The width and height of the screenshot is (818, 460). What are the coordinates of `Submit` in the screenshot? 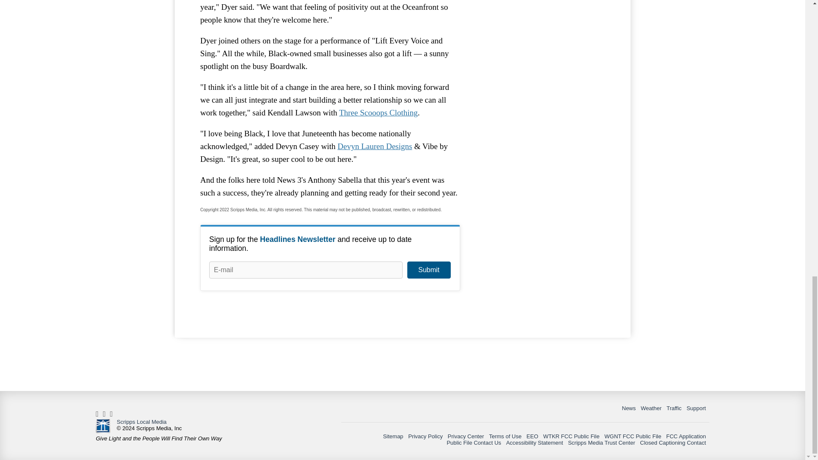 It's located at (429, 270).